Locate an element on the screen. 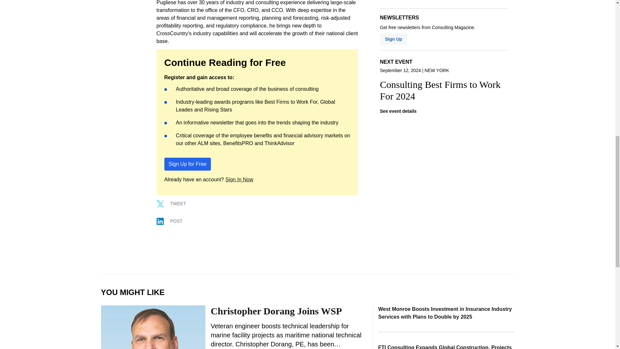 The width and height of the screenshot is (620, 349). Sign Up for Free is located at coordinates (187, 164).